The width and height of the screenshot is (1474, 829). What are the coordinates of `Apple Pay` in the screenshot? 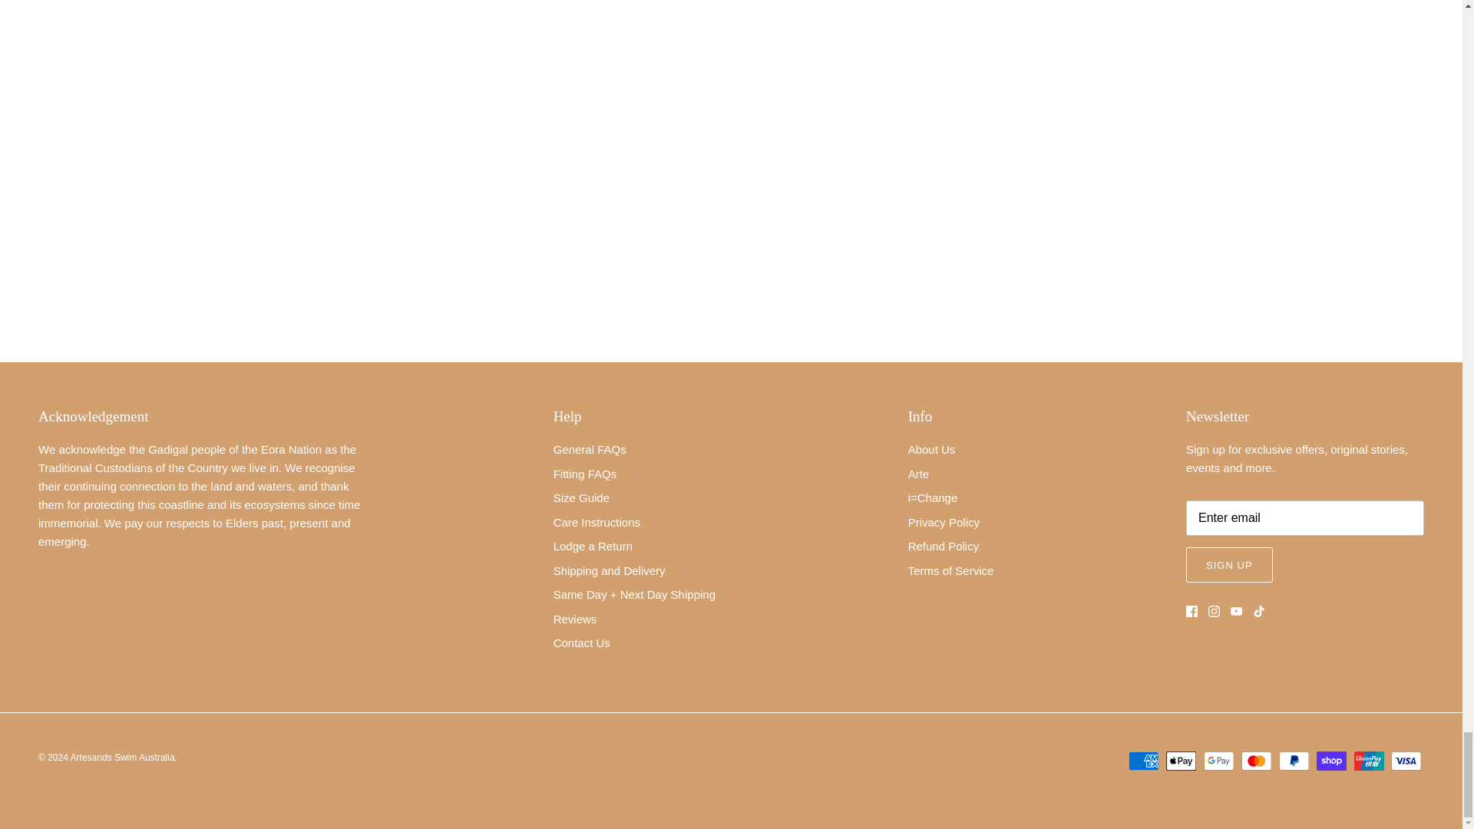 It's located at (1181, 761).